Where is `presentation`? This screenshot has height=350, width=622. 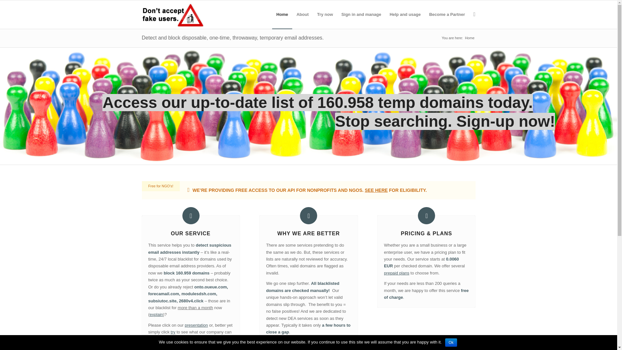 presentation is located at coordinates (196, 325).